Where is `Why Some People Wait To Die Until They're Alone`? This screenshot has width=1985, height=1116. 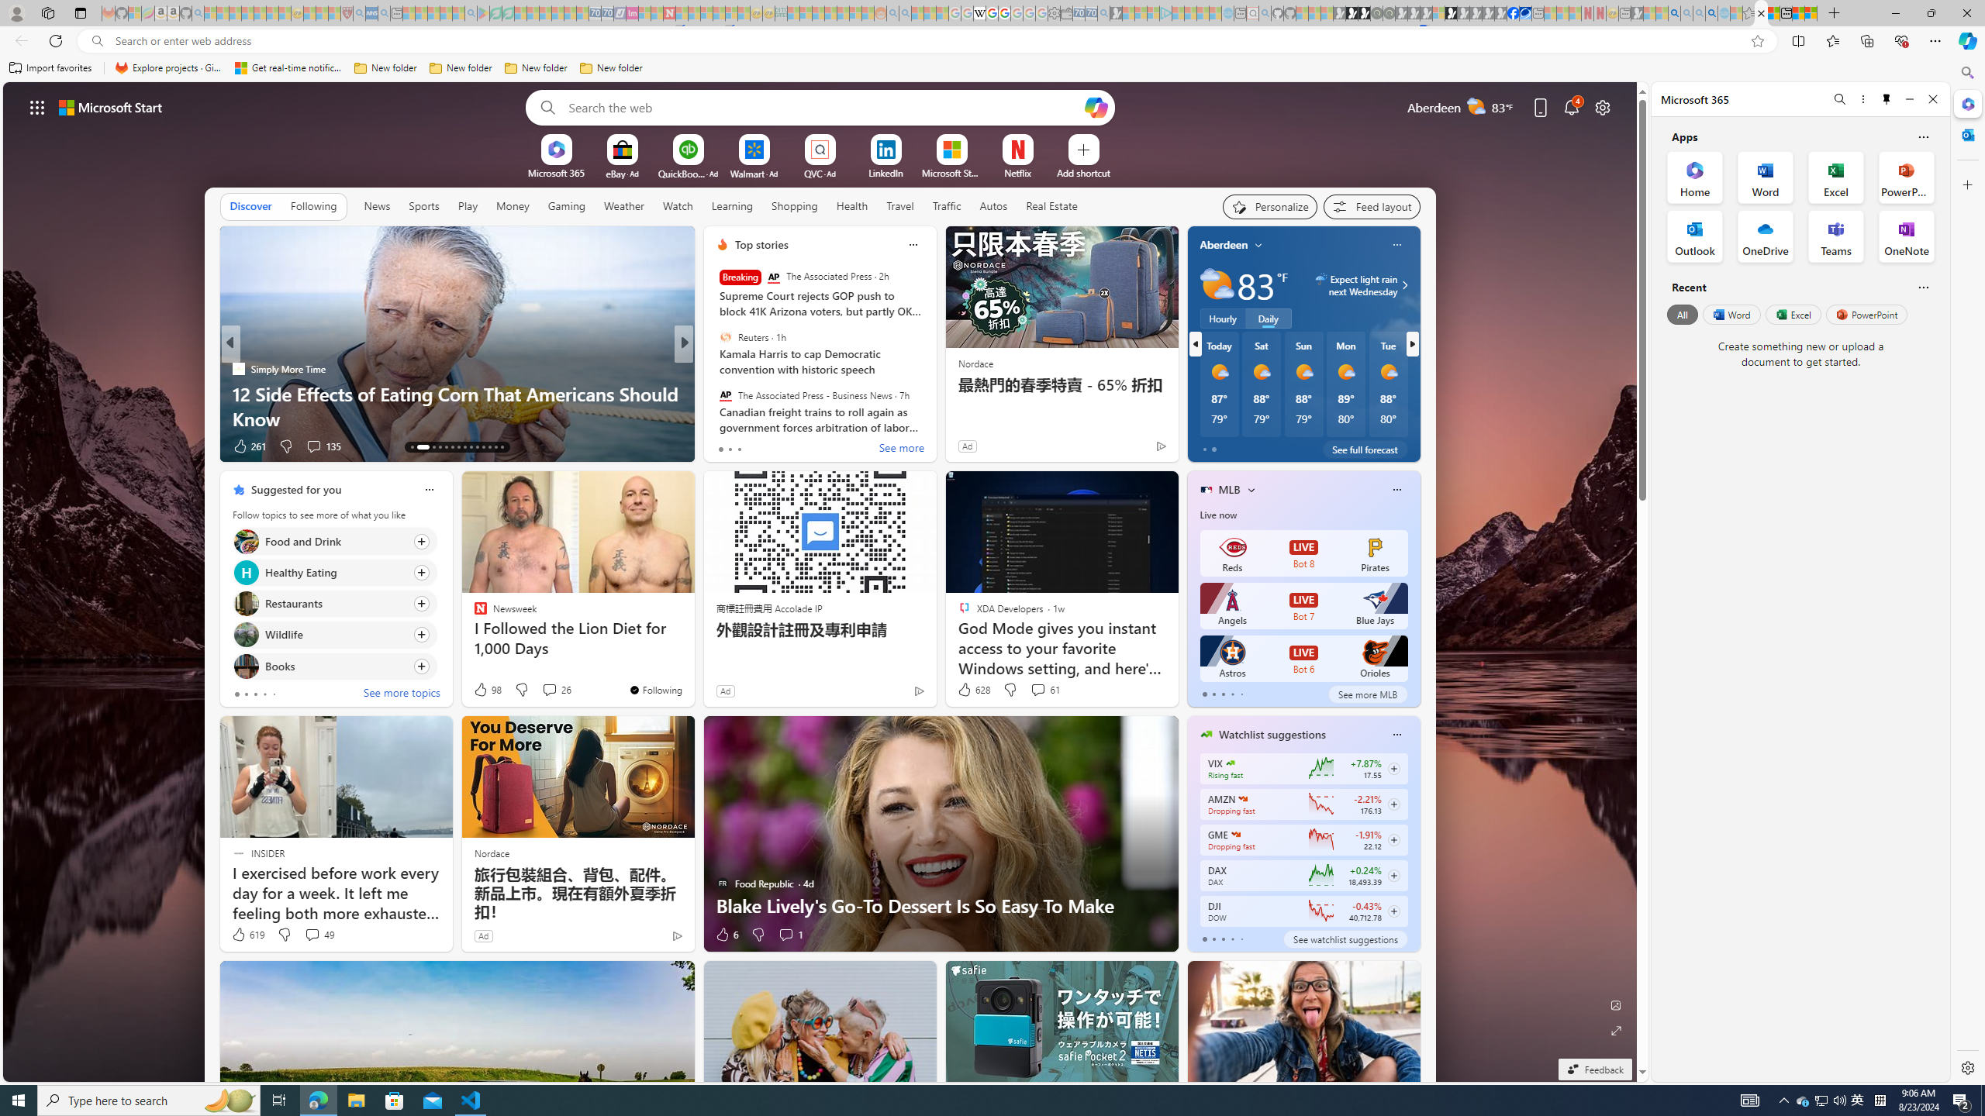
Why Some People Wait To Die Until They're Alone is located at coordinates (457, 418).